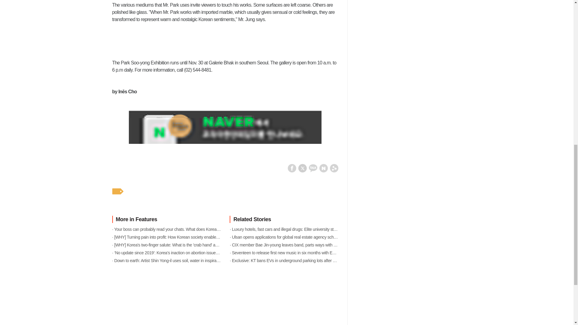  Describe the element at coordinates (334, 167) in the screenshot. I see `Copy URL To Clipboard` at that location.